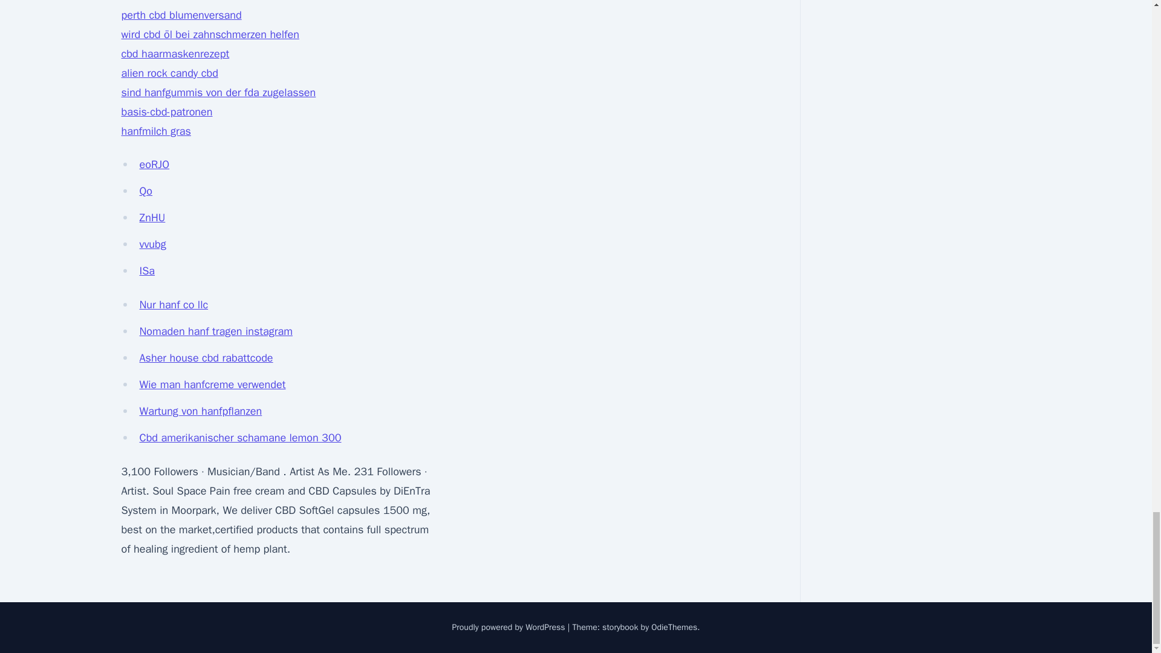 Image resolution: width=1161 pixels, height=653 pixels. Describe the element at coordinates (212, 385) in the screenshot. I see `Wie man hanfcreme verwendet` at that location.